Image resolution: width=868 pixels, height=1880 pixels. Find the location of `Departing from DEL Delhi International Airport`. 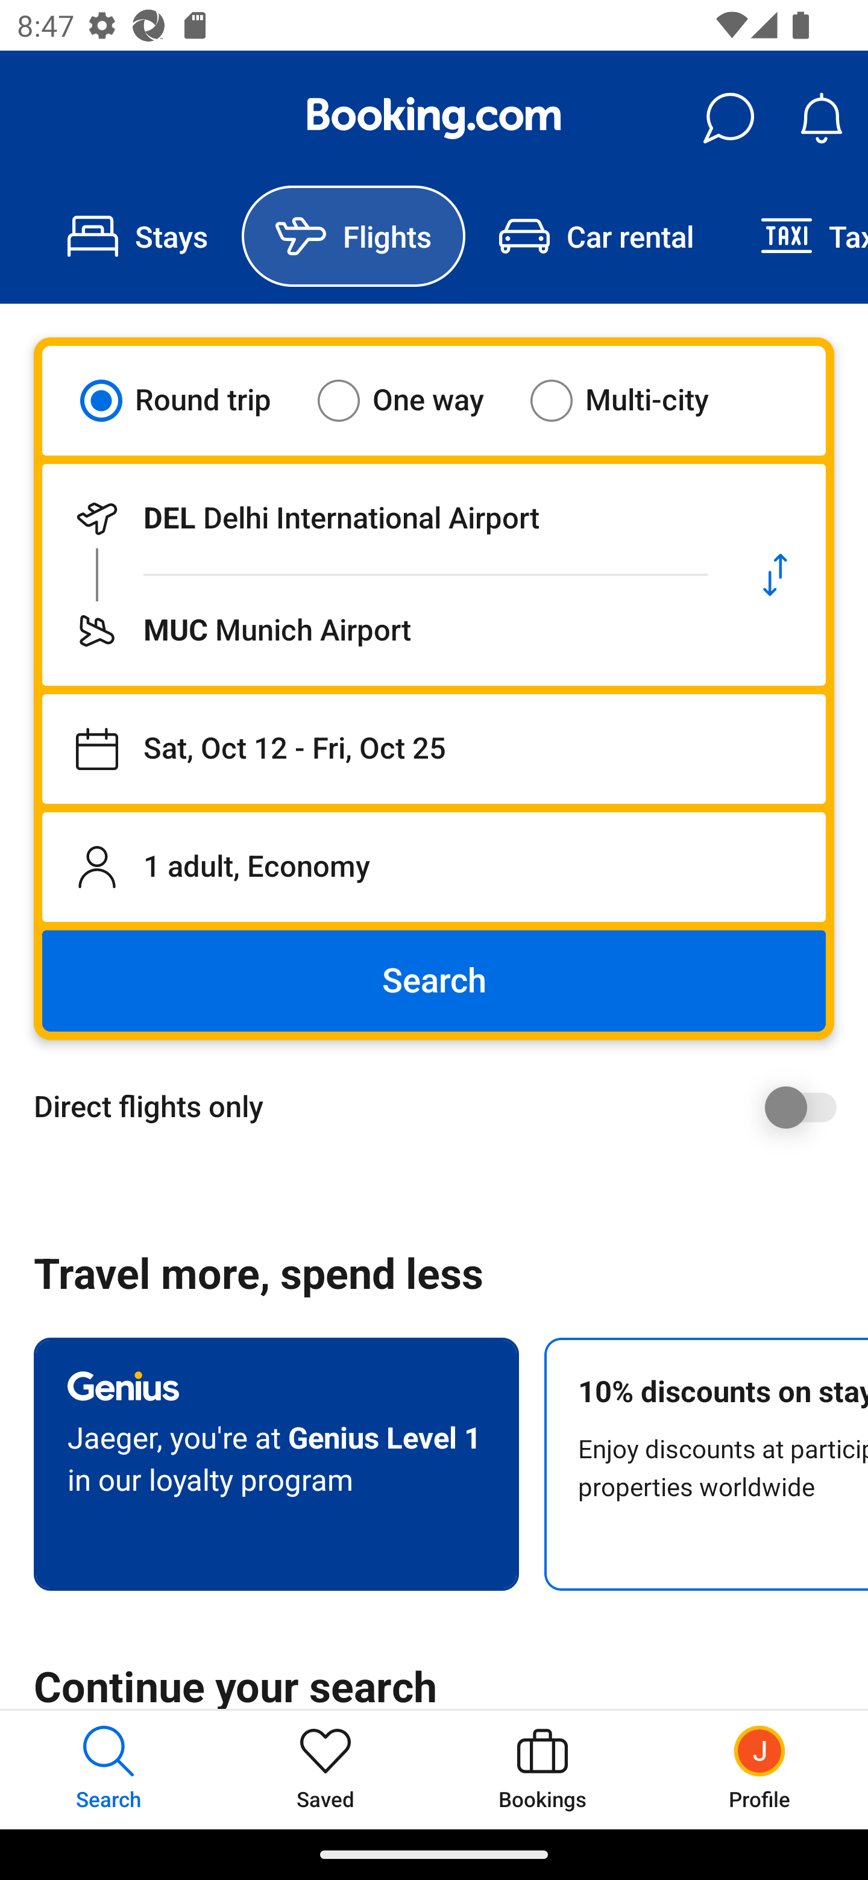

Departing from DEL Delhi International Airport is located at coordinates (383, 518).